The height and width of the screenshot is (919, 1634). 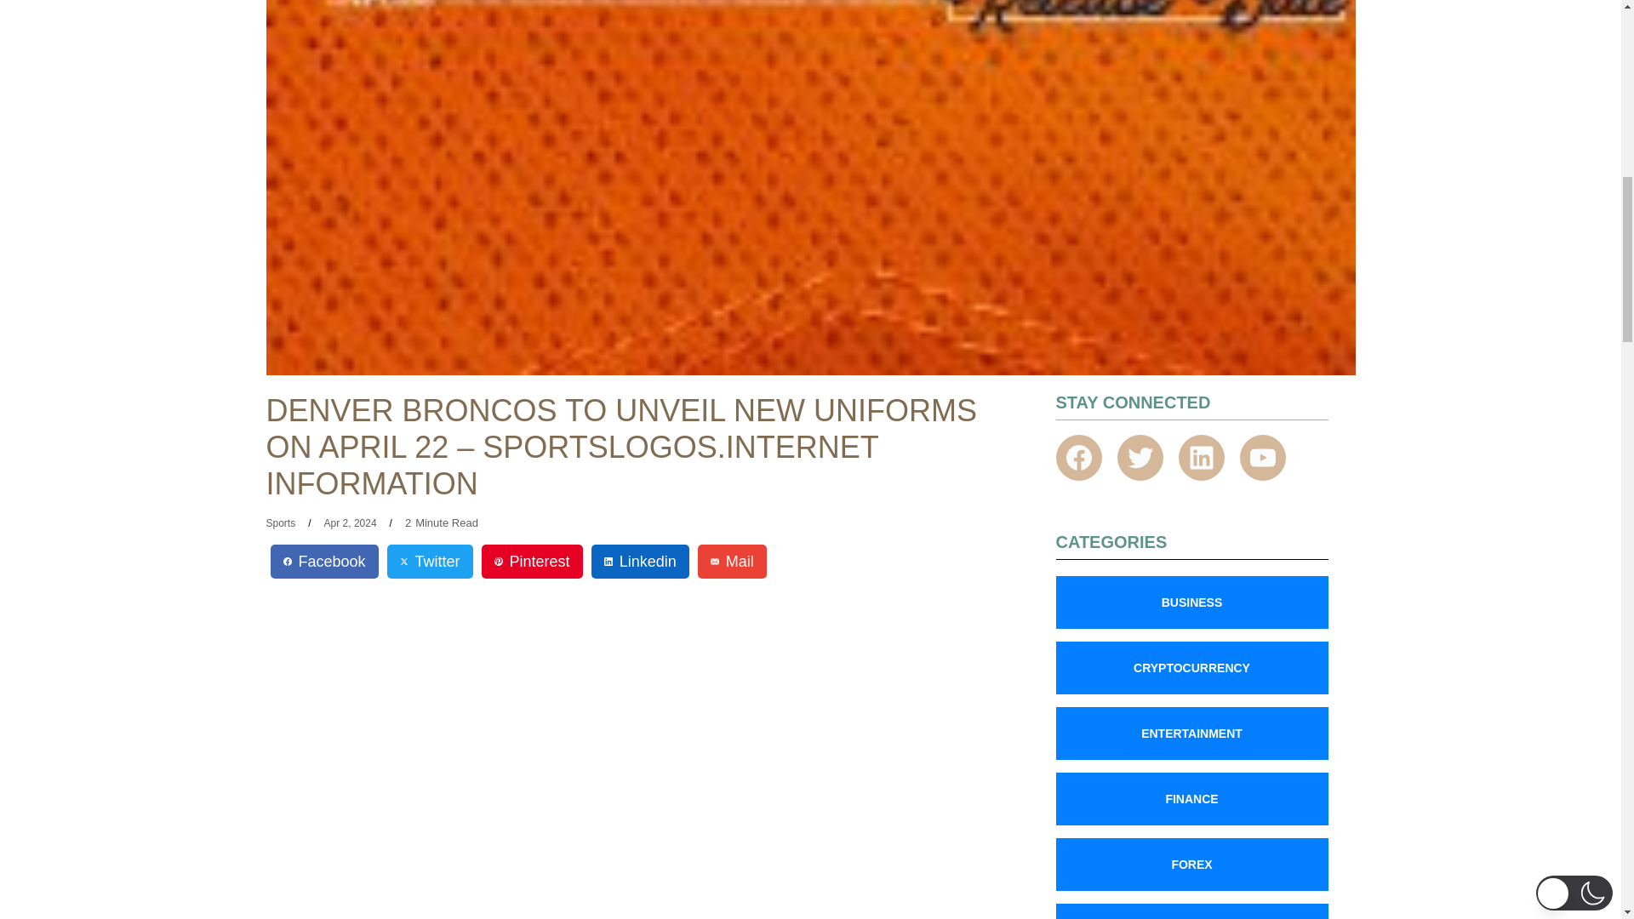 What do you see at coordinates (280, 522) in the screenshot?
I see `Sports` at bounding box center [280, 522].